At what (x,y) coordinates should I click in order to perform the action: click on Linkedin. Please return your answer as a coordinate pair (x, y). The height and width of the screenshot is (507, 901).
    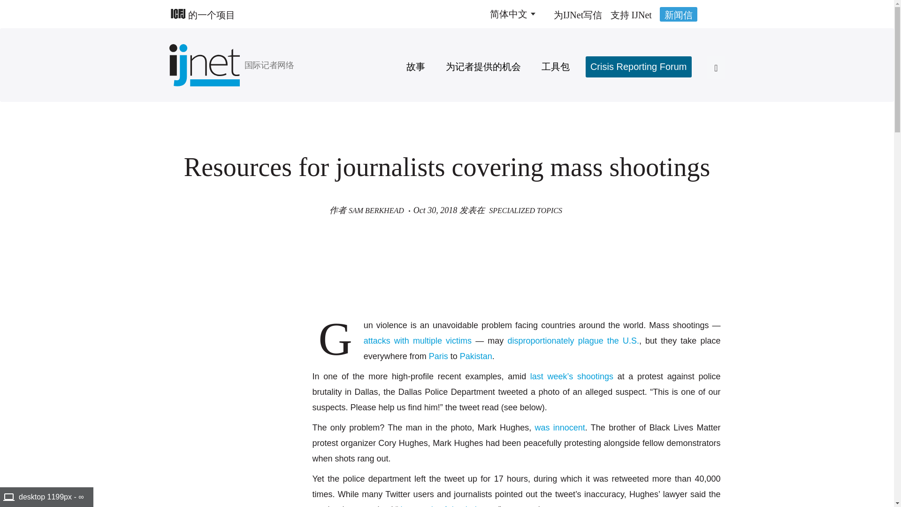
    Looking at the image, I should click on (178, 349).